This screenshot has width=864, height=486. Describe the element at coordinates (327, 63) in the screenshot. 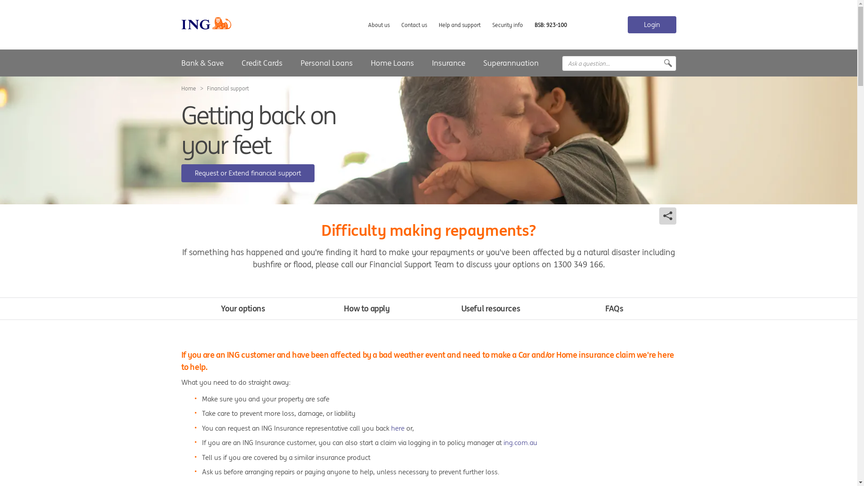

I see `Personal Loans` at that location.